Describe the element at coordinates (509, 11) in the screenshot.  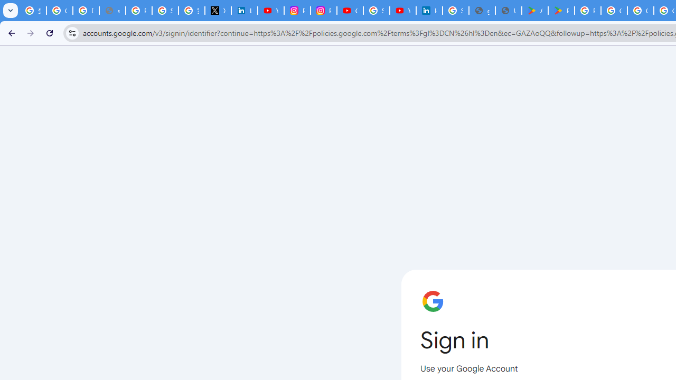
I see `User Details` at that location.